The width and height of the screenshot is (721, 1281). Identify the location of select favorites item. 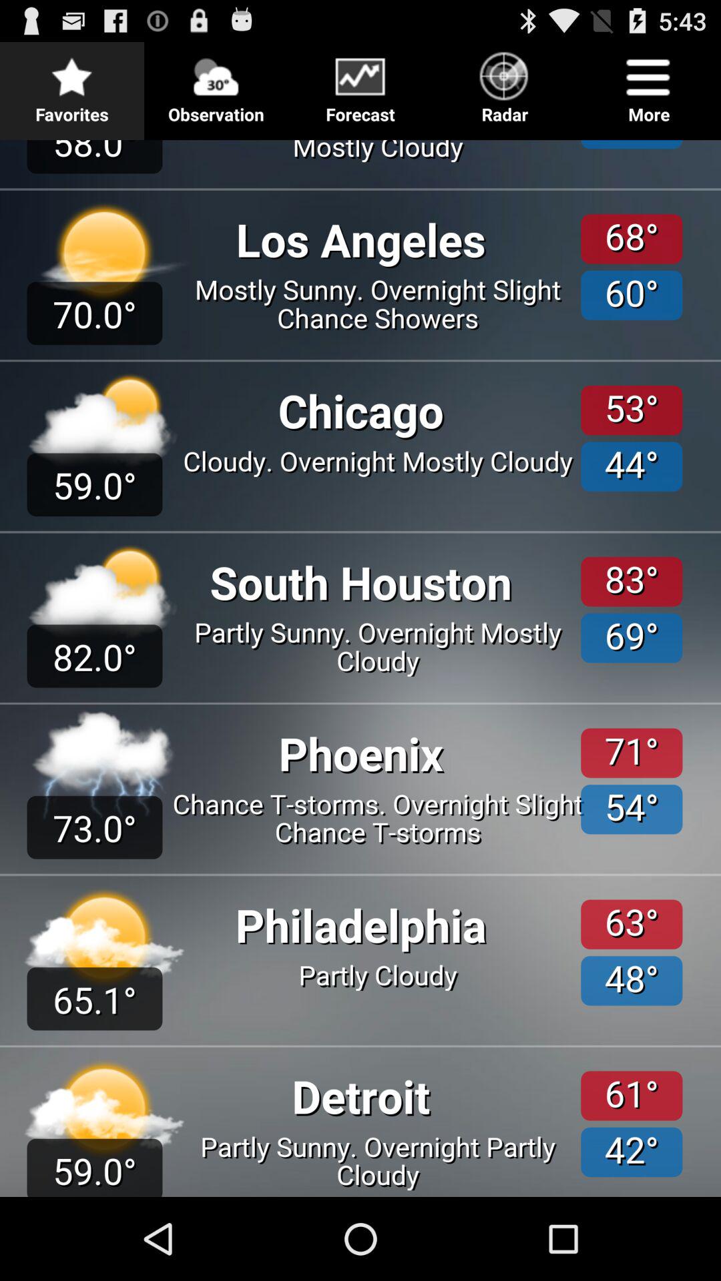
(72, 84).